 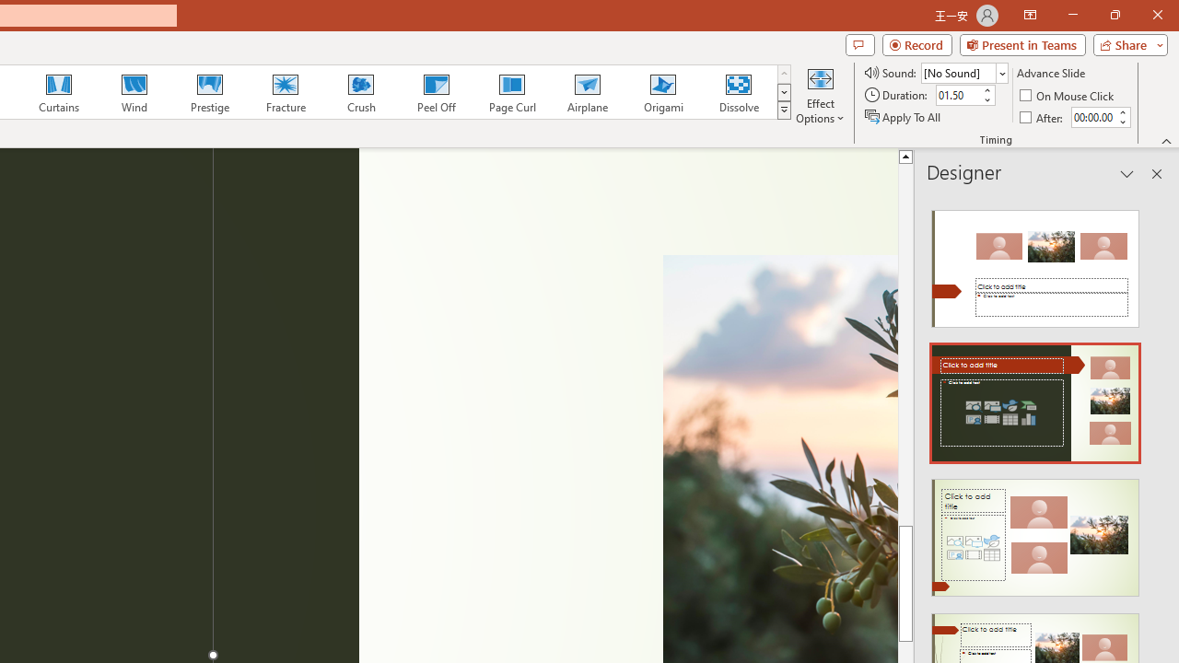 I want to click on On Mouse Click, so click(x=1068, y=96).